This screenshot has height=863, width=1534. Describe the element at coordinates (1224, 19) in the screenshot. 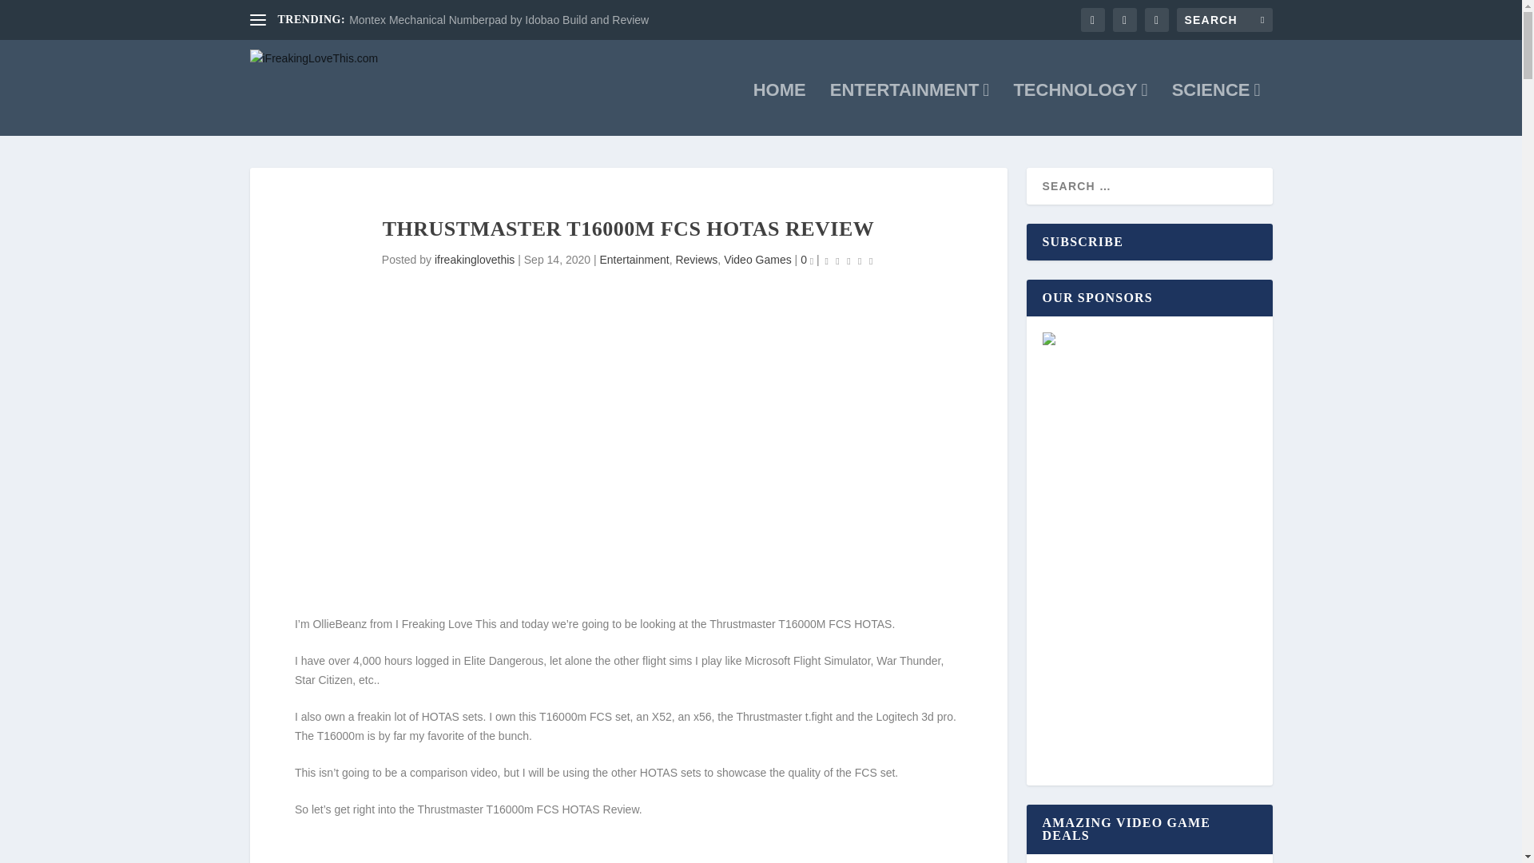

I see `Search for:` at that location.